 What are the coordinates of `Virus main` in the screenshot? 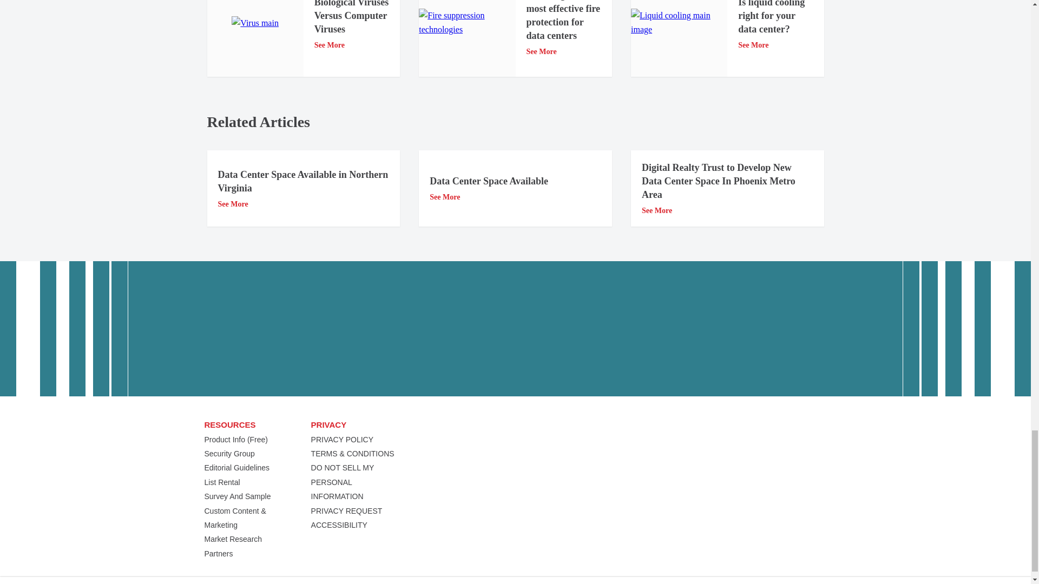 It's located at (255, 23).